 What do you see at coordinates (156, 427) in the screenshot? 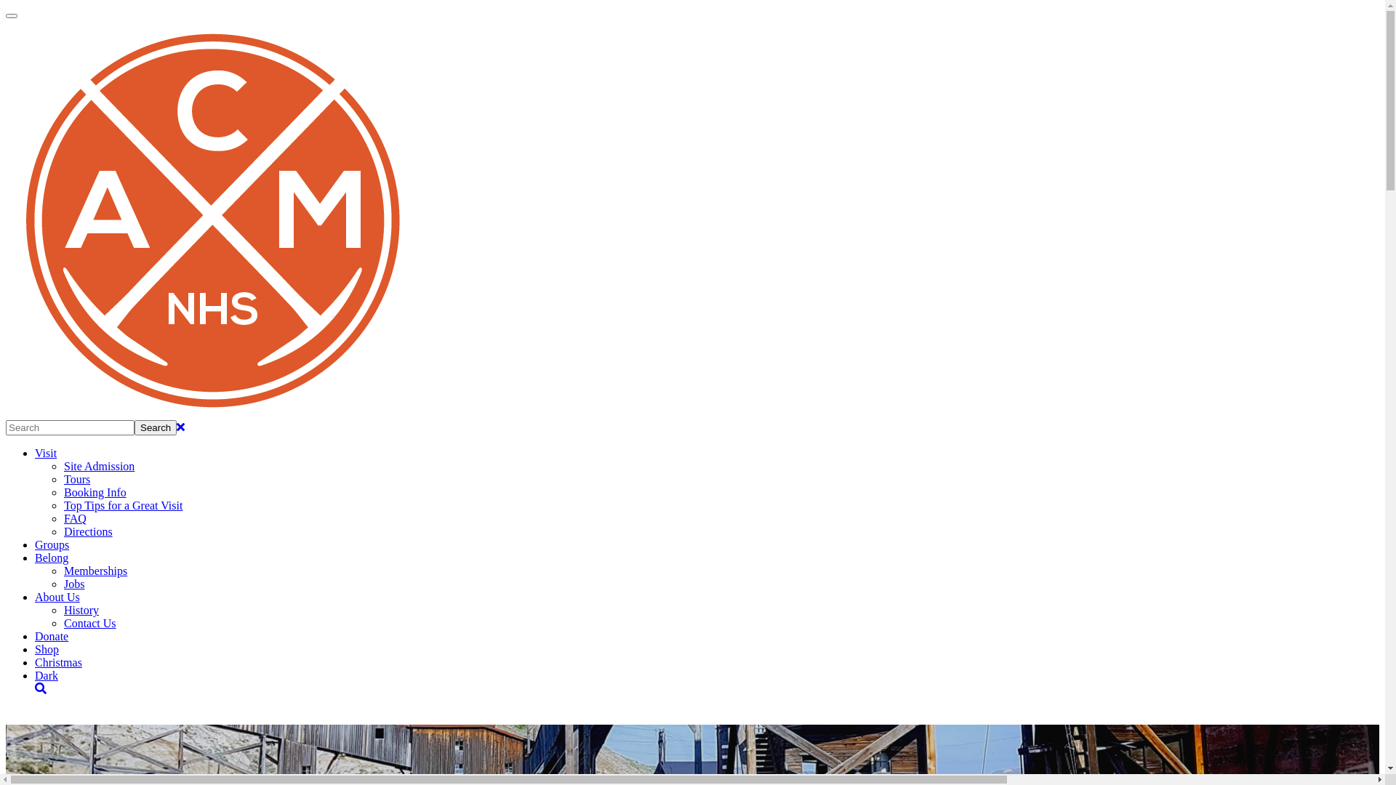
I see `Search` at bounding box center [156, 427].